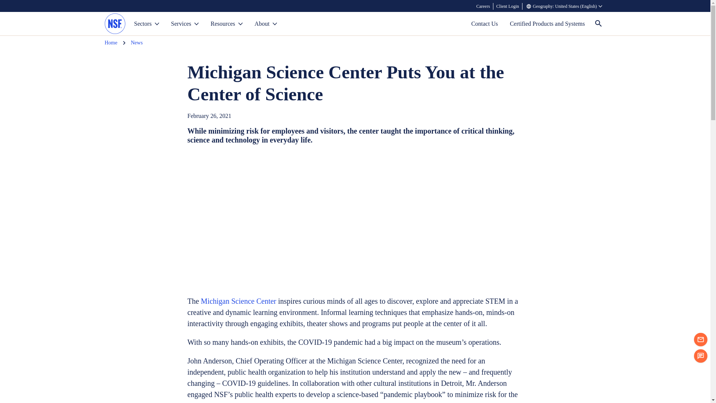  I want to click on NSF Logo, so click(114, 24).